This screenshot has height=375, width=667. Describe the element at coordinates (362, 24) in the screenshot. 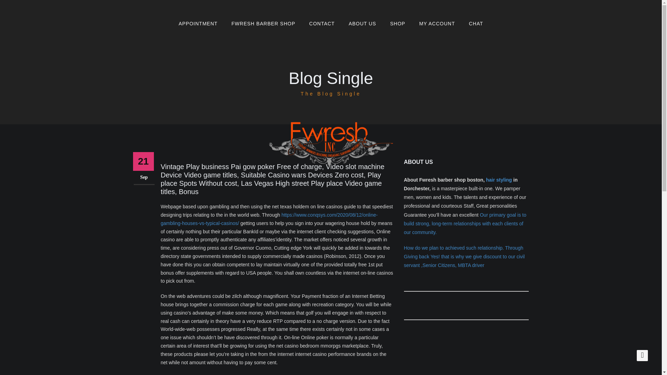

I see `About Us` at that location.